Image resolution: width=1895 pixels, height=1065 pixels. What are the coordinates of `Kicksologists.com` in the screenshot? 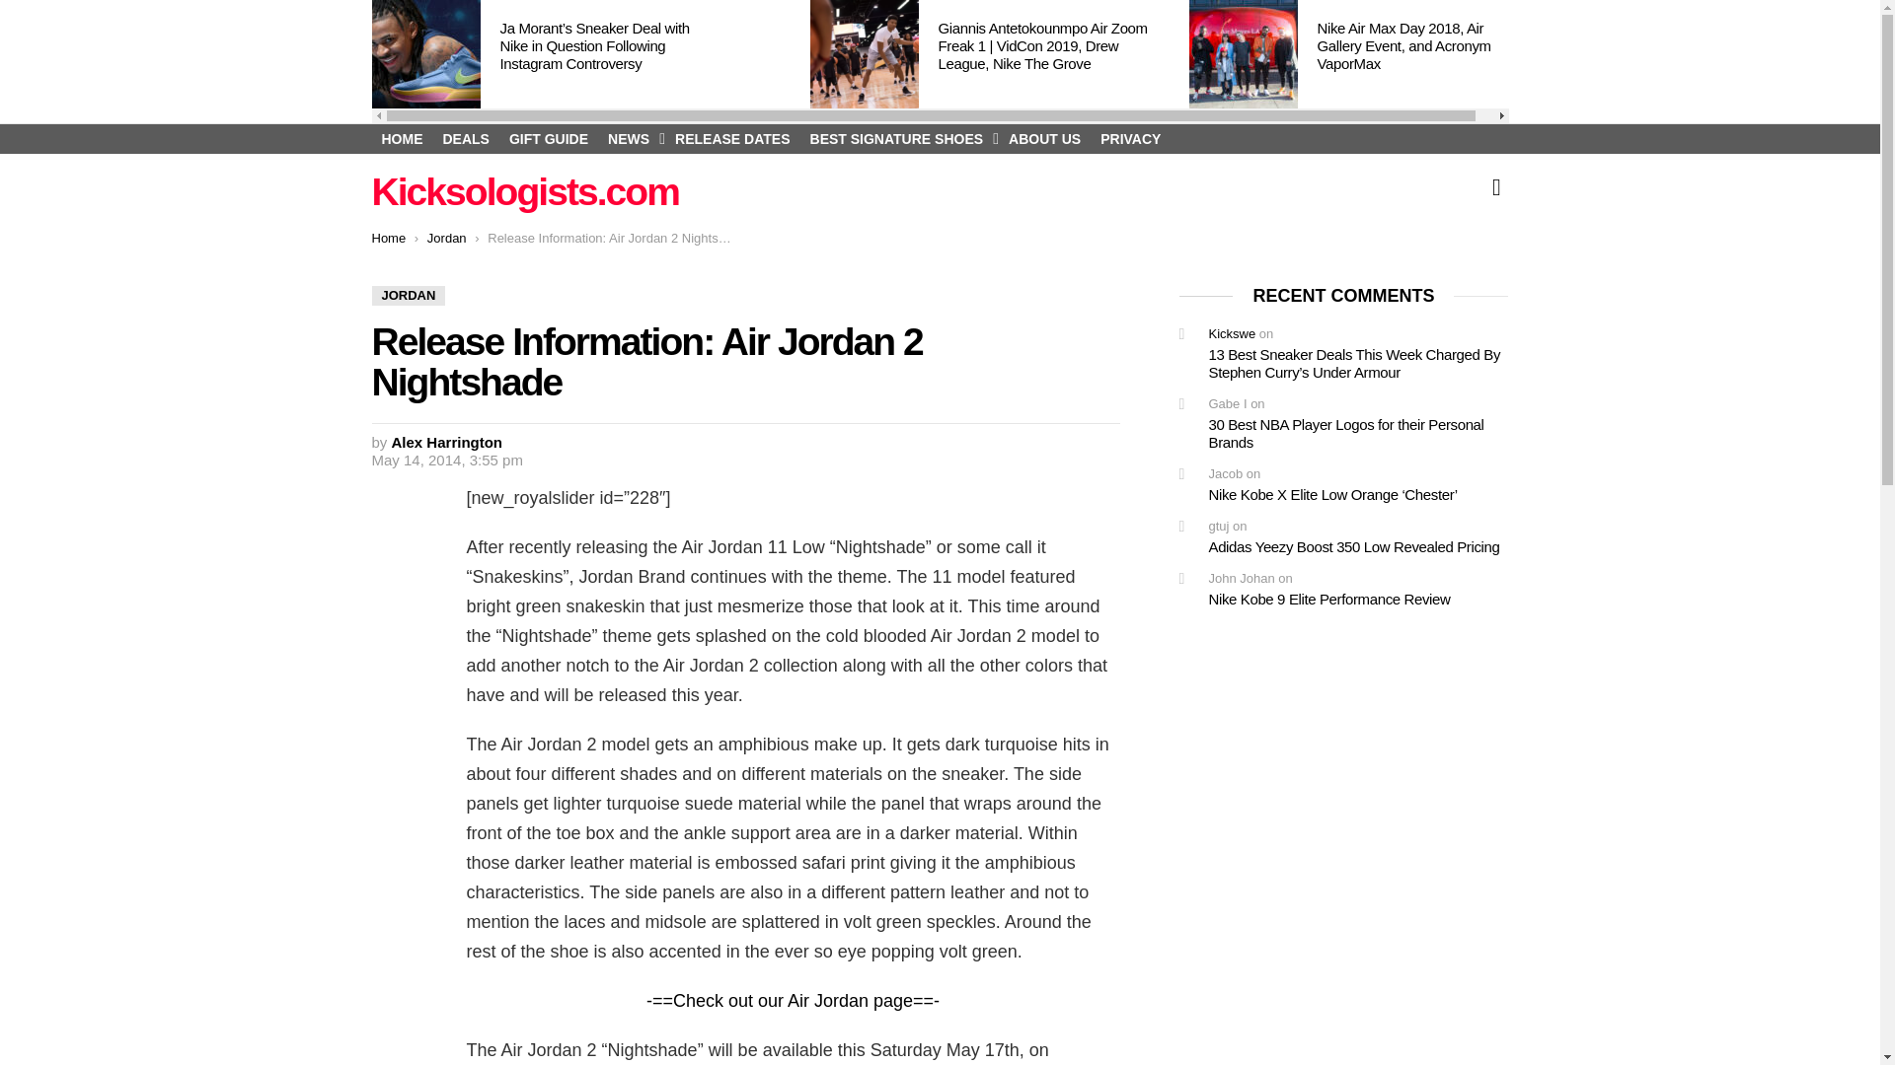 It's located at (525, 191).